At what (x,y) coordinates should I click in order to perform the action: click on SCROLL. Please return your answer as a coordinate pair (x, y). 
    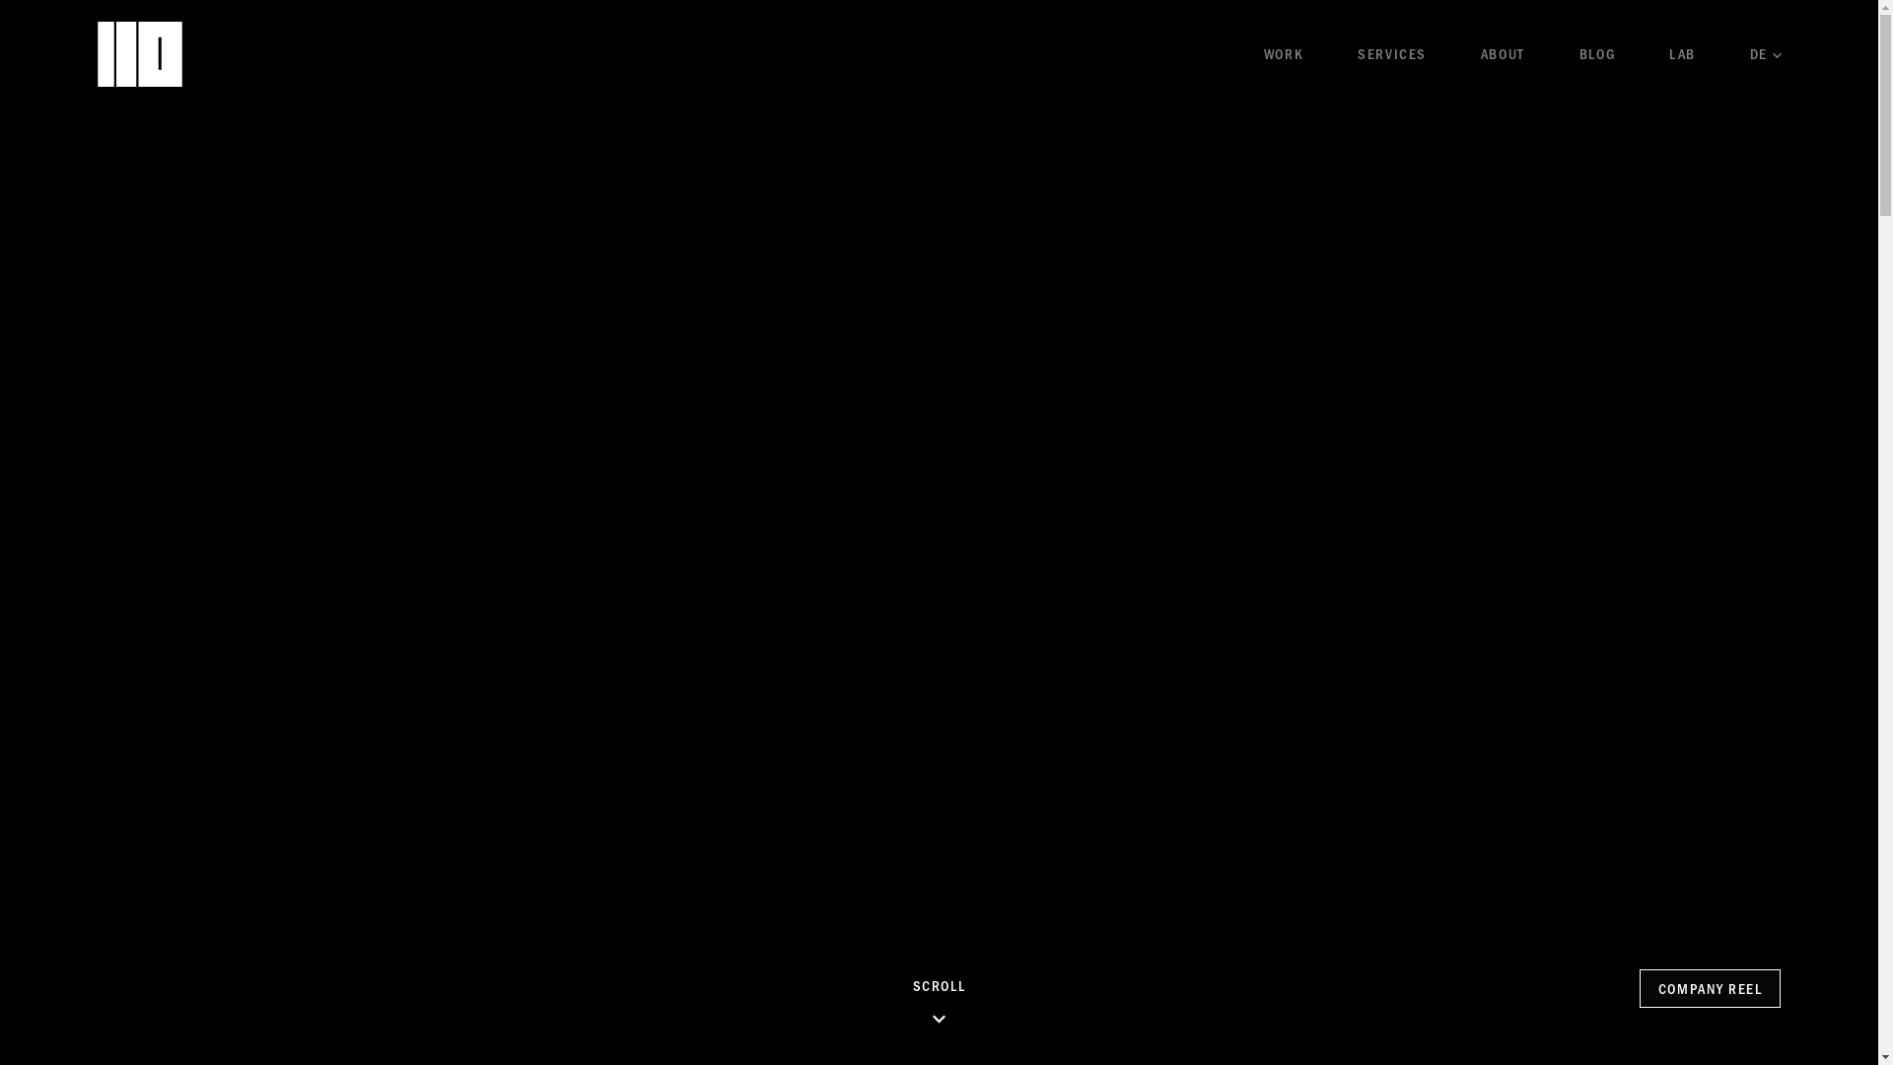
    Looking at the image, I should click on (939, 1002).